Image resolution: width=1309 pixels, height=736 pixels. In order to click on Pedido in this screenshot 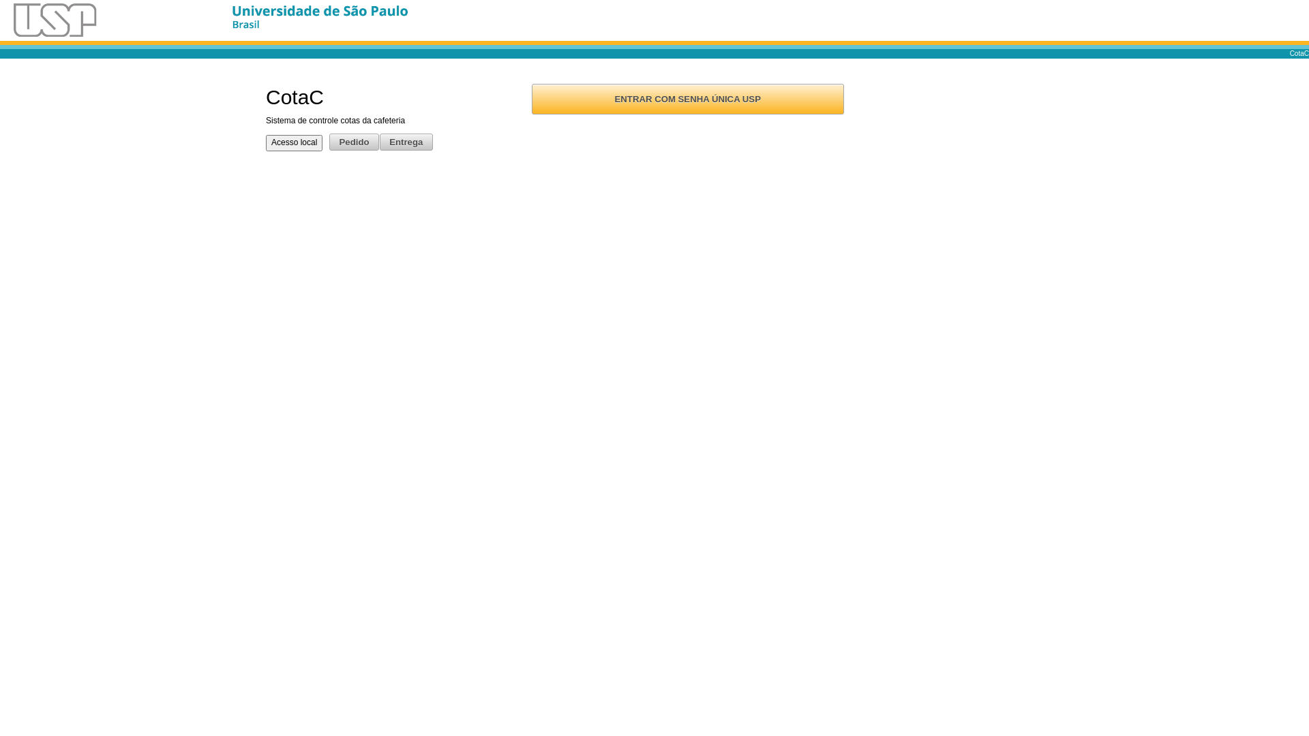, I will do `click(354, 142)`.